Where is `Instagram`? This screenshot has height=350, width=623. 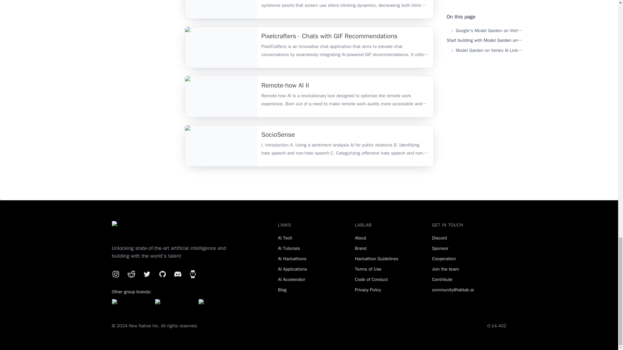
Instagram is located at coordinates (116, 274).